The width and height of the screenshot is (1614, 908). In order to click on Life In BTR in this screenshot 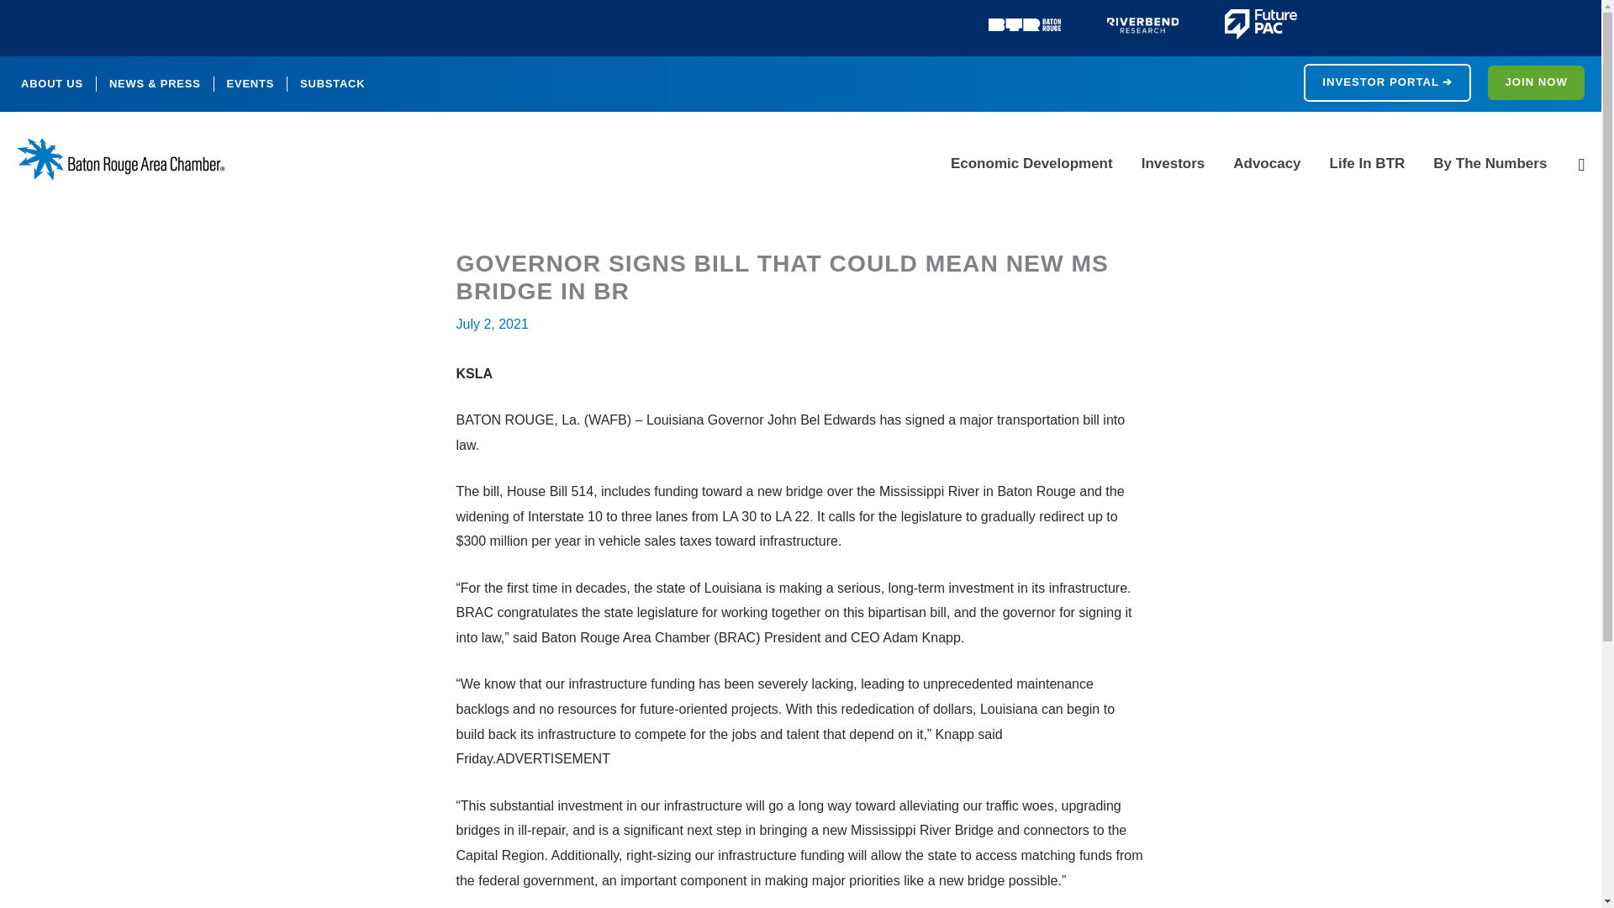, I will do `click(1367, 163)`.